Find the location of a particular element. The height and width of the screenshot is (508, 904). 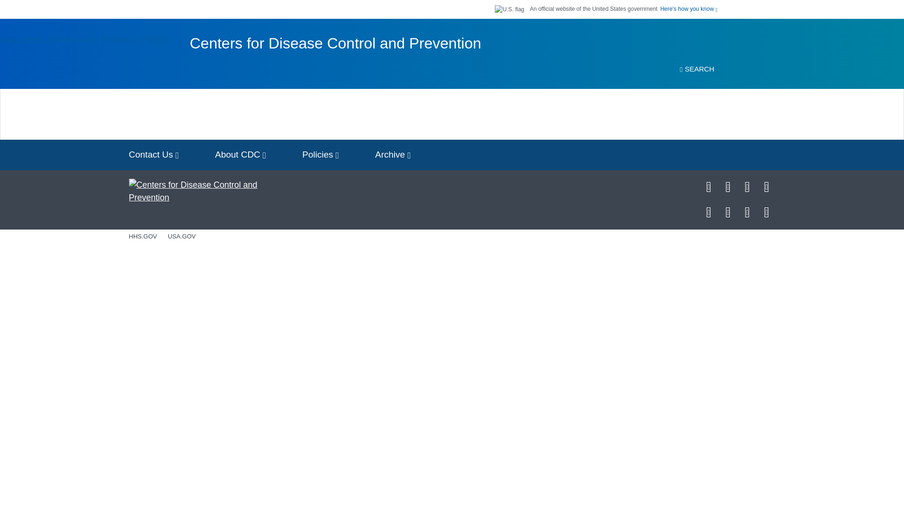

Contact Us is located at coordinates (153, 155).